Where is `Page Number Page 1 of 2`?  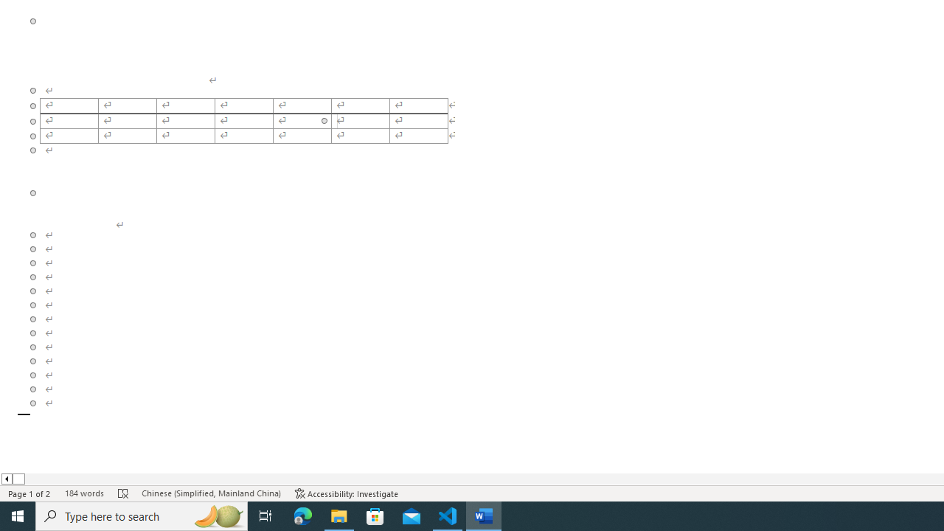 Page Number Page 1 of 2 is located at coordinates (29, 493).